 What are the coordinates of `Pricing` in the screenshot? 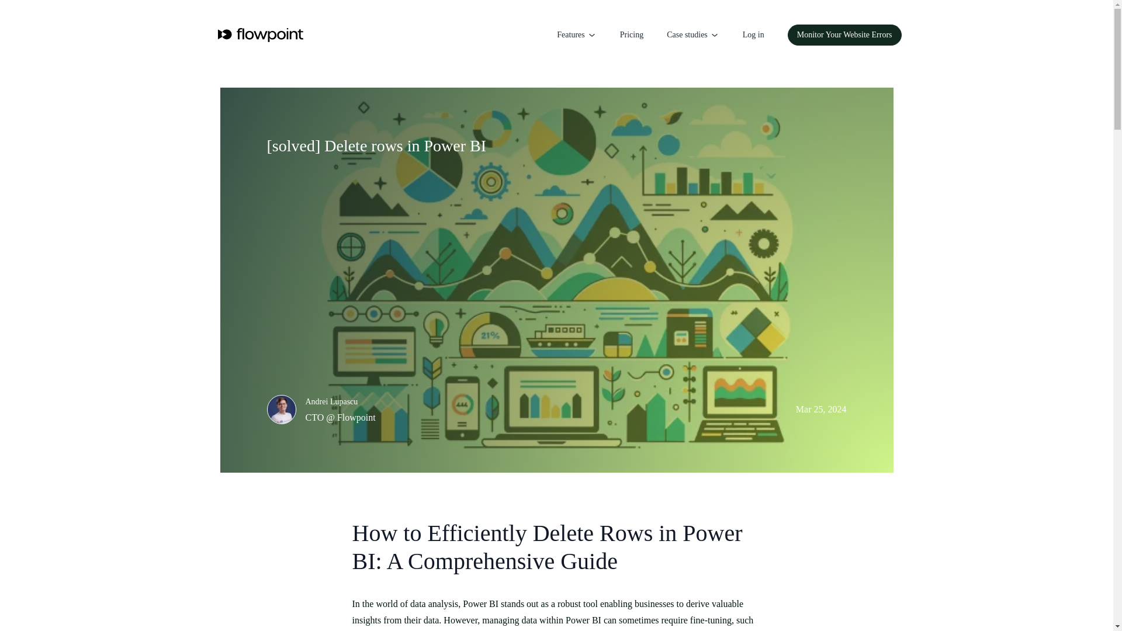 It's located at (631, 35).